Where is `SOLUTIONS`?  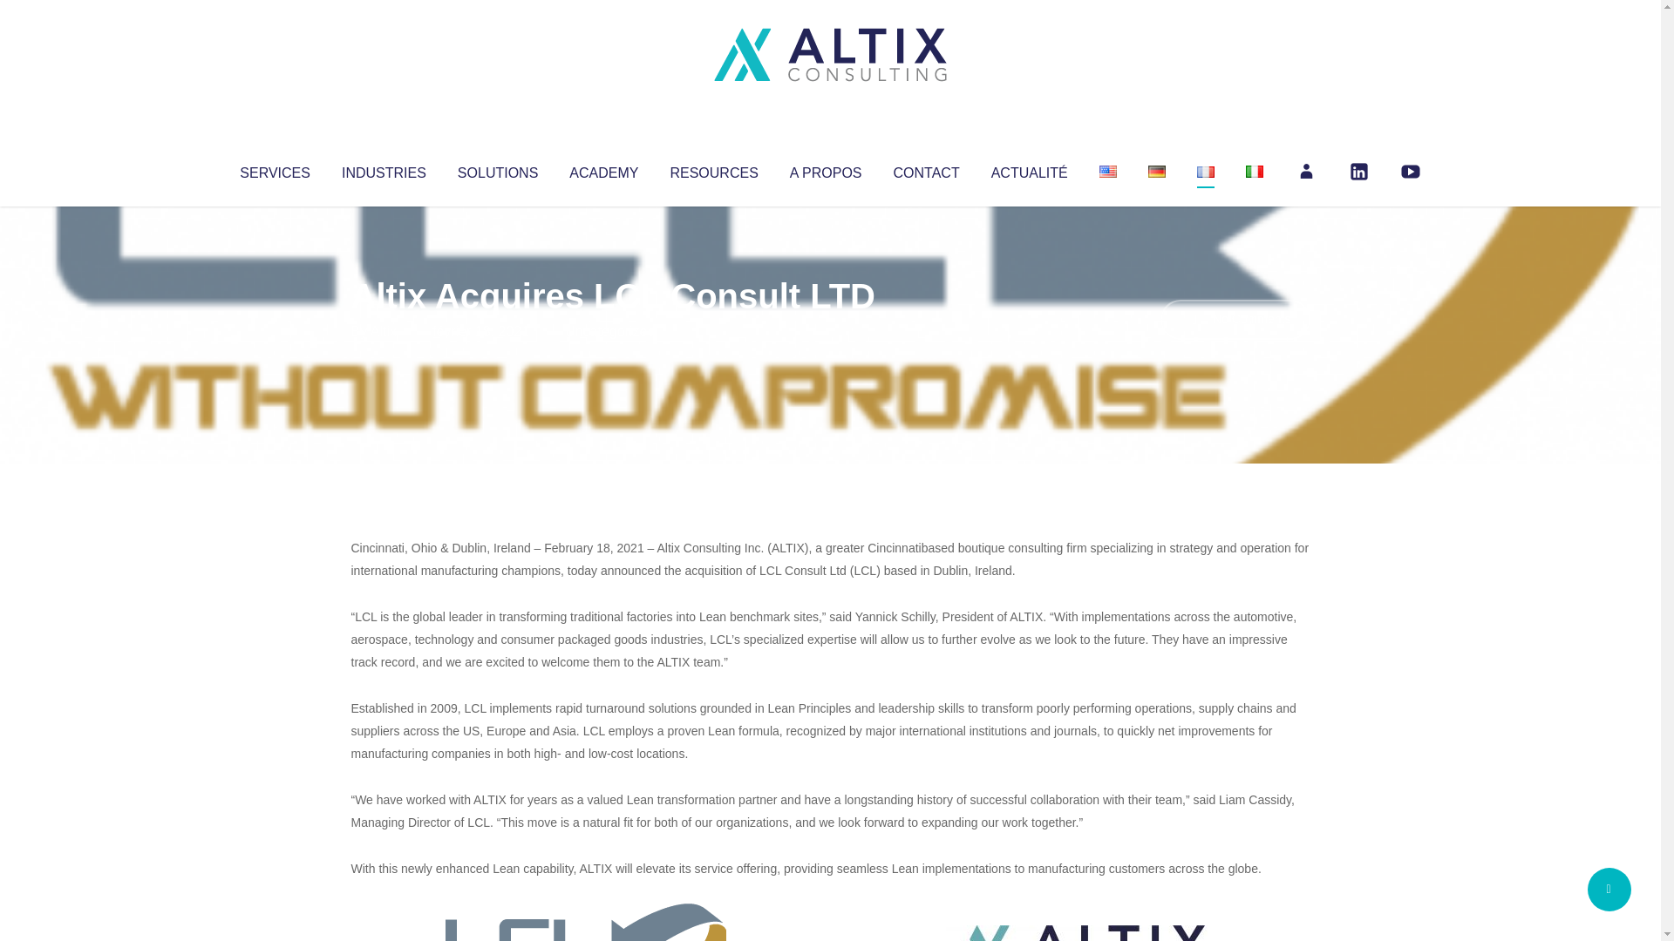 SOLUTIONS is located at coordinates (497, 169).